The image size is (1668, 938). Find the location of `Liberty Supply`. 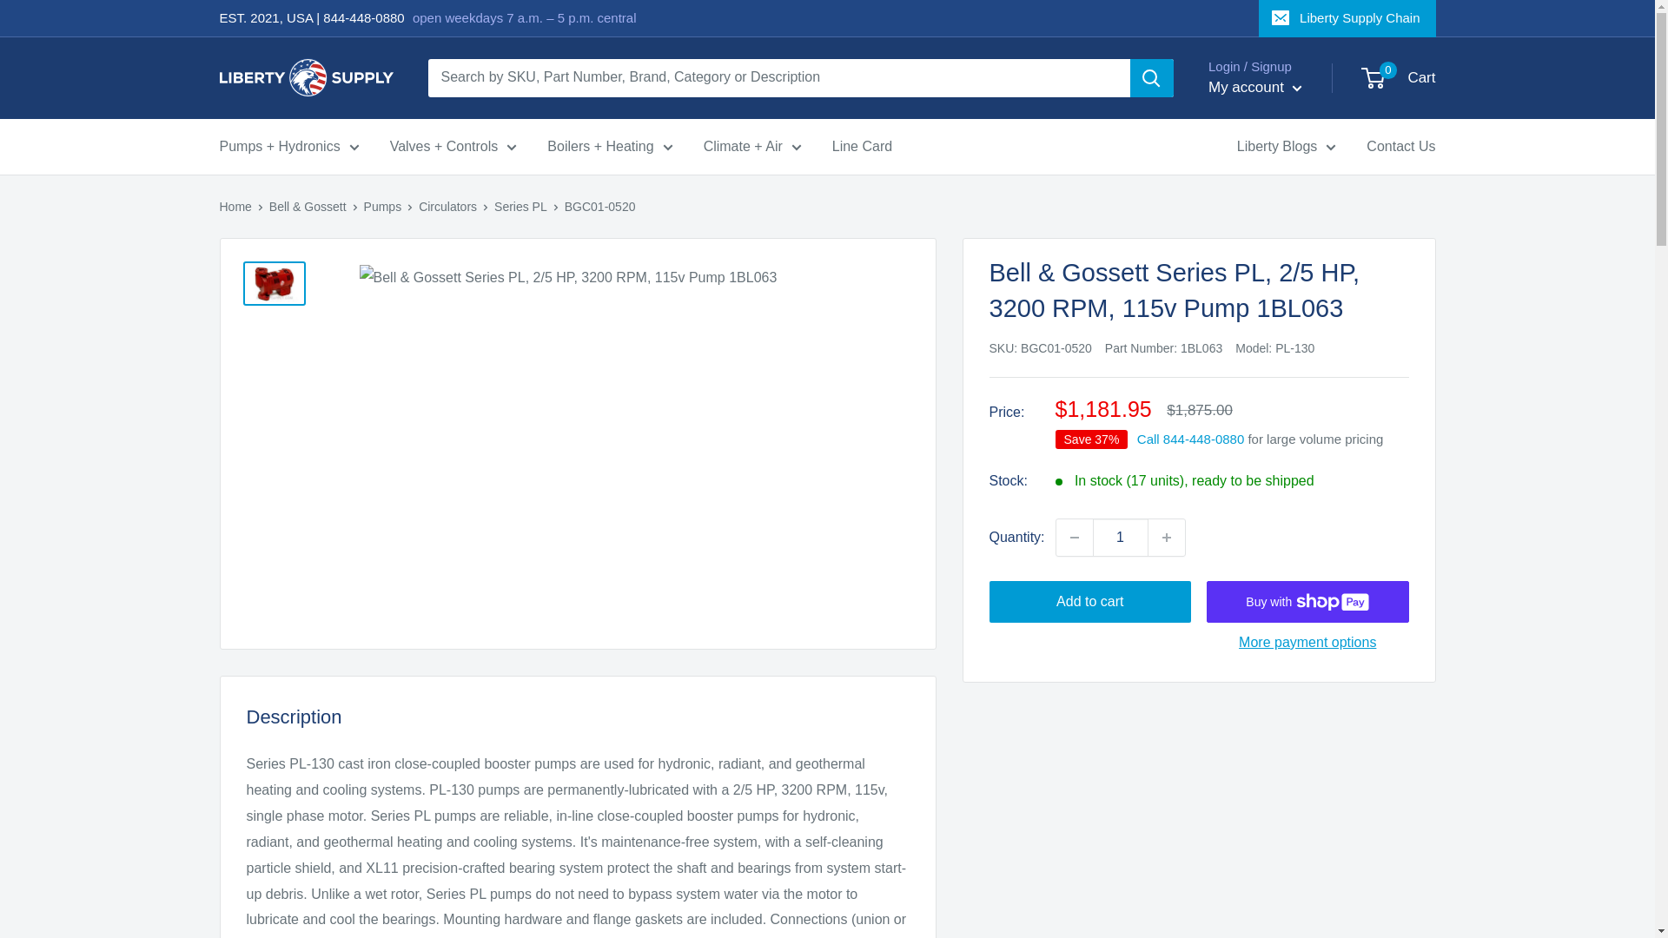

Liberty Supply is located at coordinates (235, 207).